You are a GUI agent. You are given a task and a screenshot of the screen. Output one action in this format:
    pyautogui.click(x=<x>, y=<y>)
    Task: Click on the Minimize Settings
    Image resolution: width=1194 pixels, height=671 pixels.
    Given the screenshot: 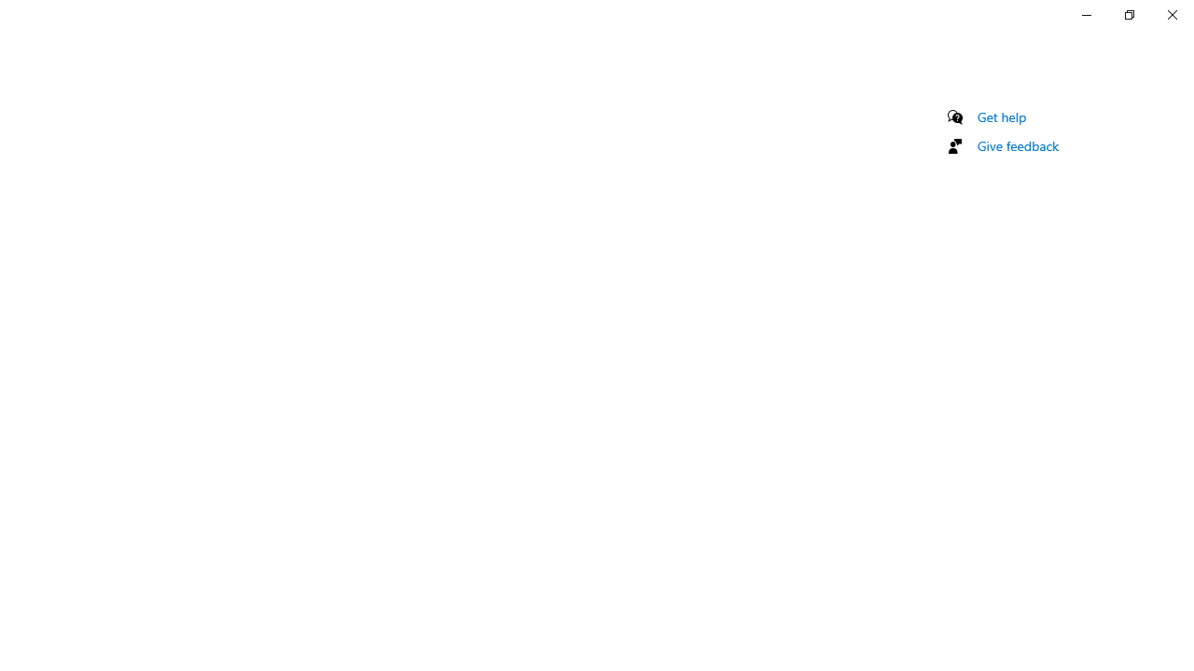 What is the action you would take?
    pyautogui.click(x=1086, y=15)
    